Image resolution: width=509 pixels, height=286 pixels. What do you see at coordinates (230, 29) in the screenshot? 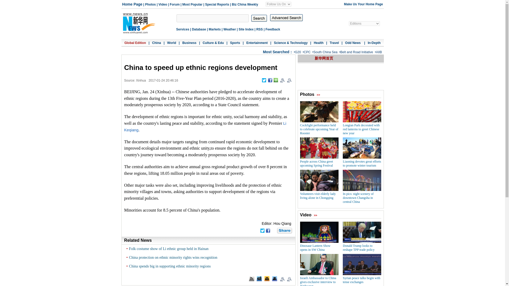
I see `Weather` at bounding box center [230, 29].